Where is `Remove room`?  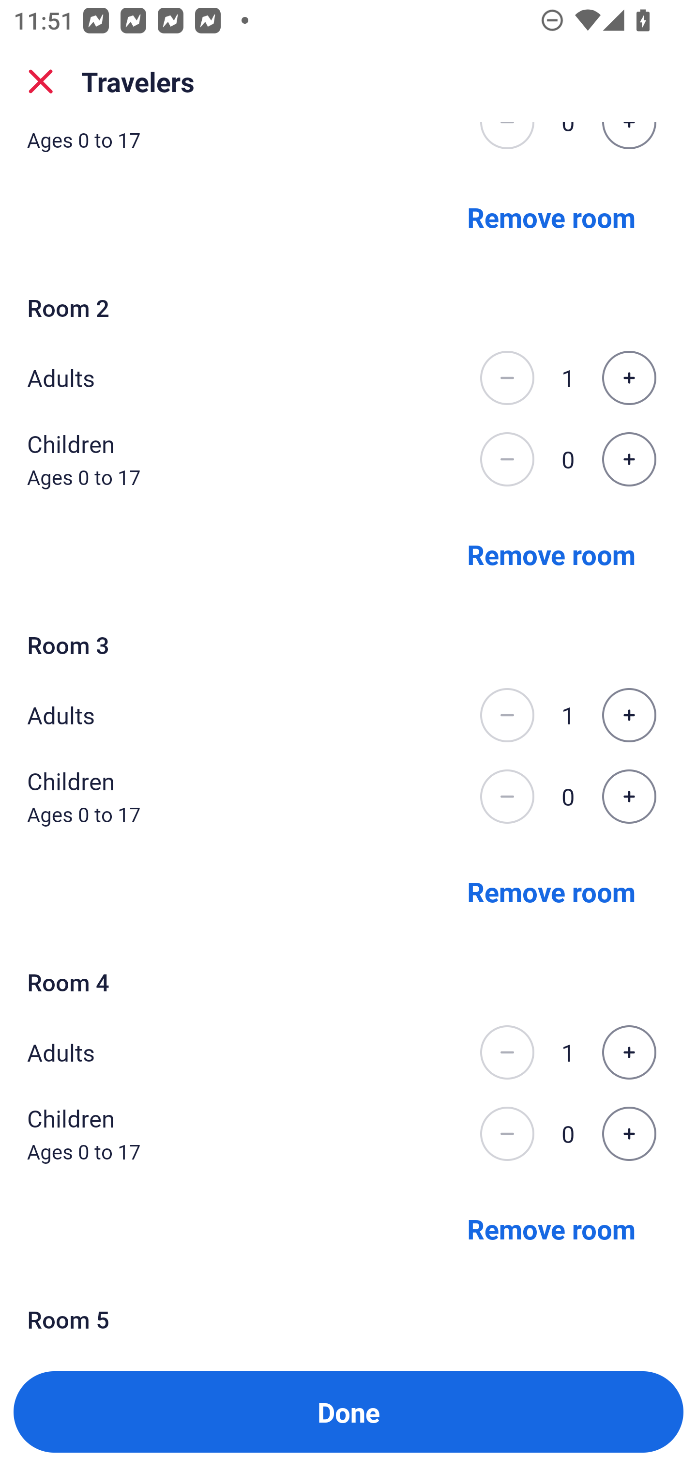 Remove room is located at coordinates (551, 892).